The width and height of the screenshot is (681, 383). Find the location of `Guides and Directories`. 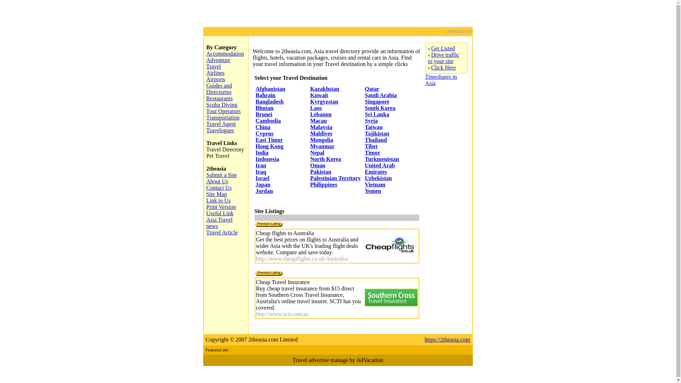

Guides and Directories is located at coordinates (219, 89).